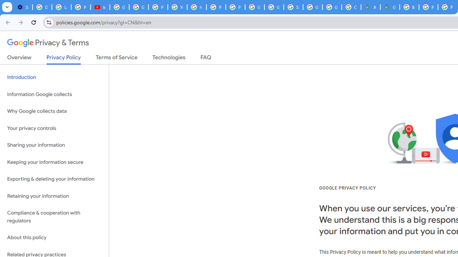  Describe the element at coordinates (54, 196) in the screenshot. I see `Retaining your information` at that location.